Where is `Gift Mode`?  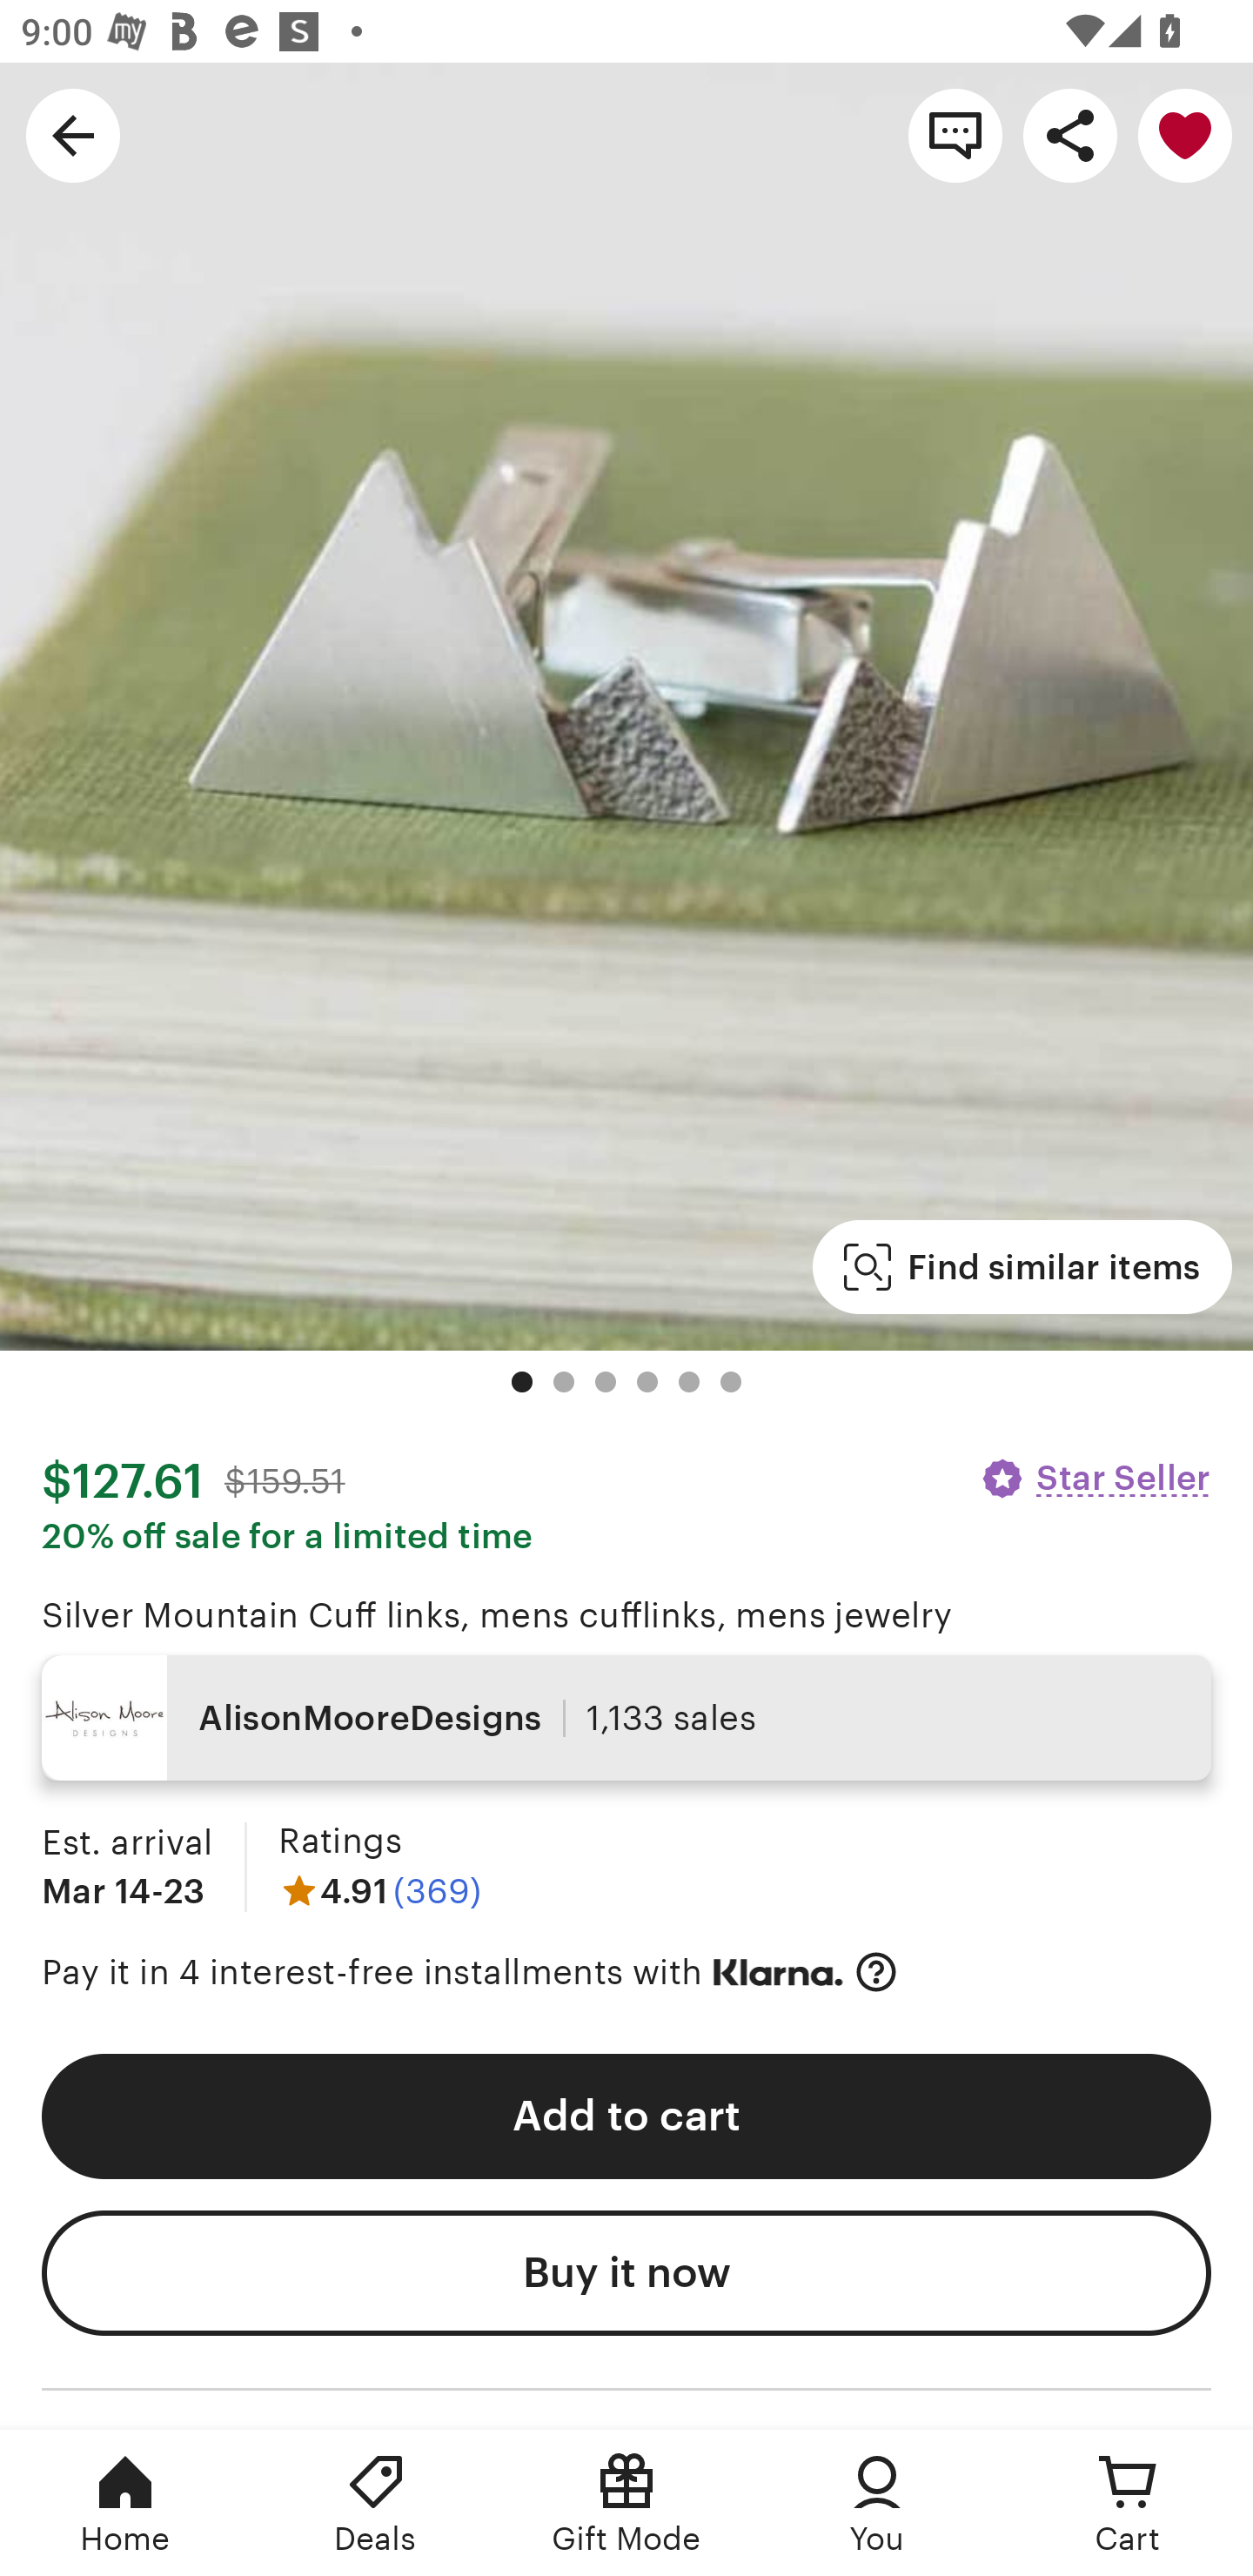 Gift Mode is located at coordinates (626, 2503).